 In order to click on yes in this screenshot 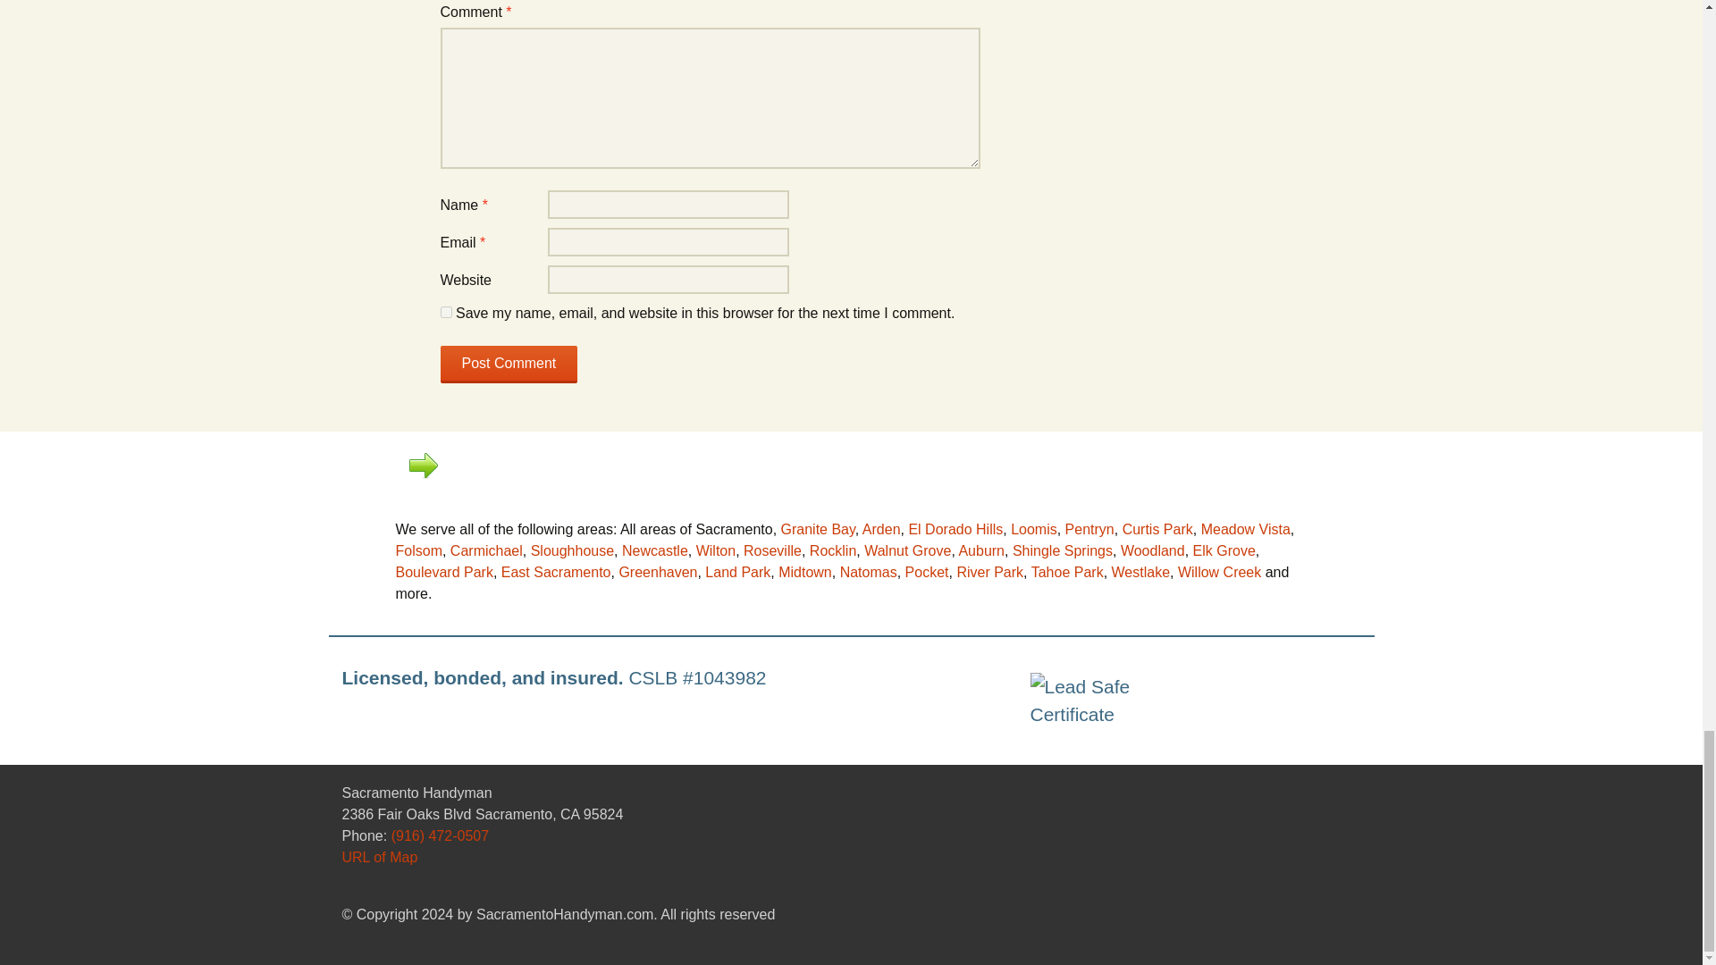, I will do `click(445, 313)`.